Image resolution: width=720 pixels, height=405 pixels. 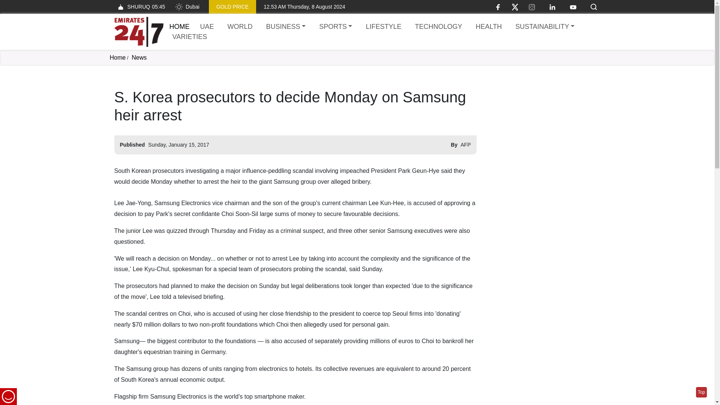 What do you see at coordinates (139, 7) in the screenshot?
I see `Home` at bounding box center [139, 7].